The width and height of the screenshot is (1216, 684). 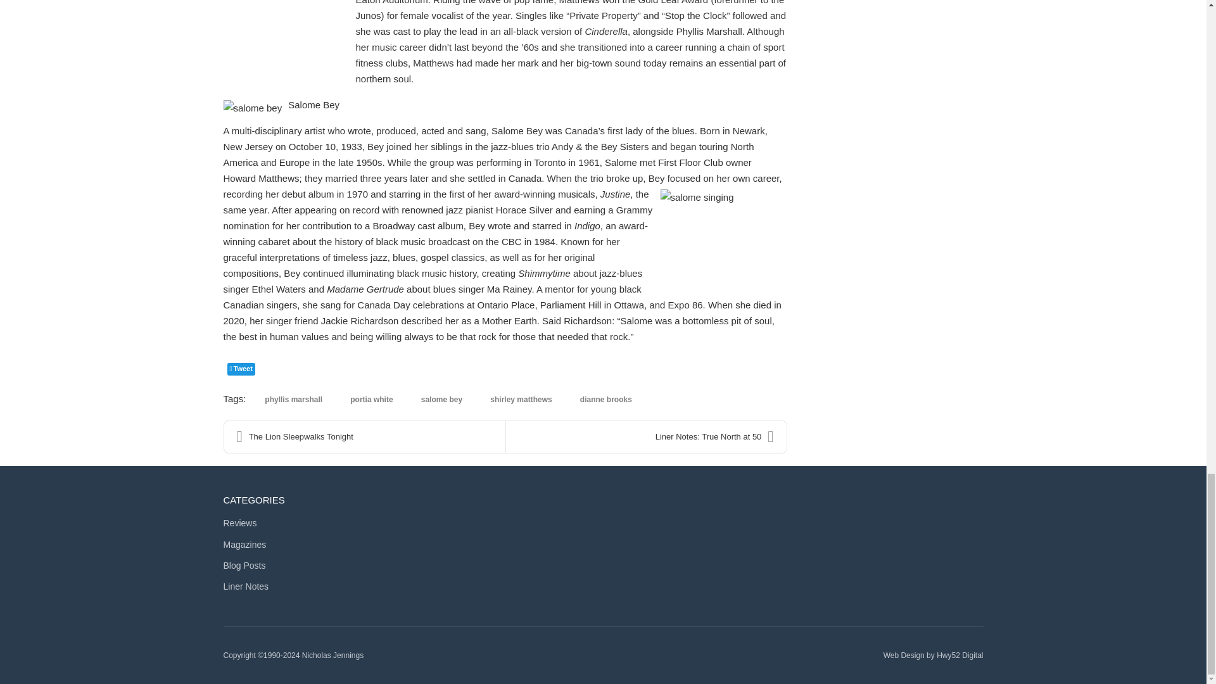 I want to click on The Lion Sleepwalks Tonight, so click(x=365, y=437).